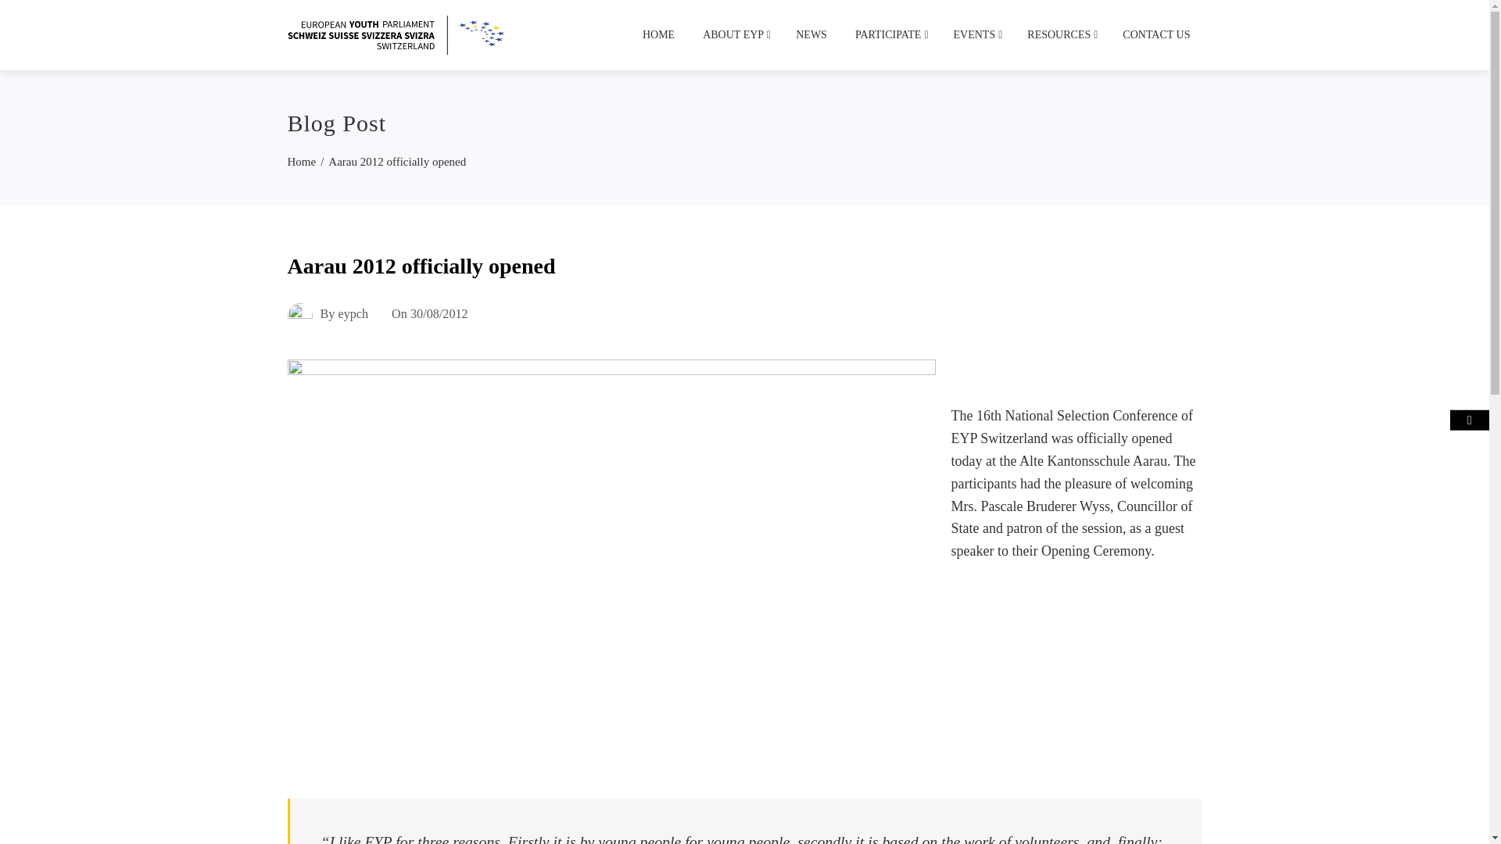 The image size is (1501, 844). Describe the element at coordinates (1061, 34) in the screenshot. I see `RESOURCES` at that location.